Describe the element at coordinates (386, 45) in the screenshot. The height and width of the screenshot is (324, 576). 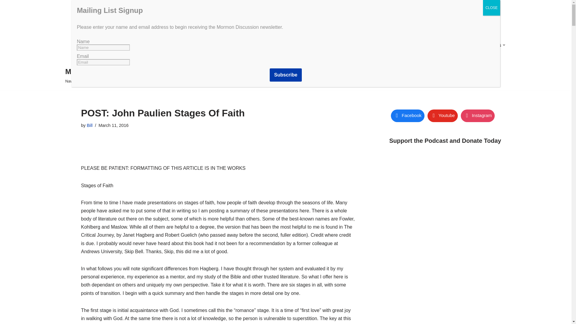
I see `Gift Shop` at that location.